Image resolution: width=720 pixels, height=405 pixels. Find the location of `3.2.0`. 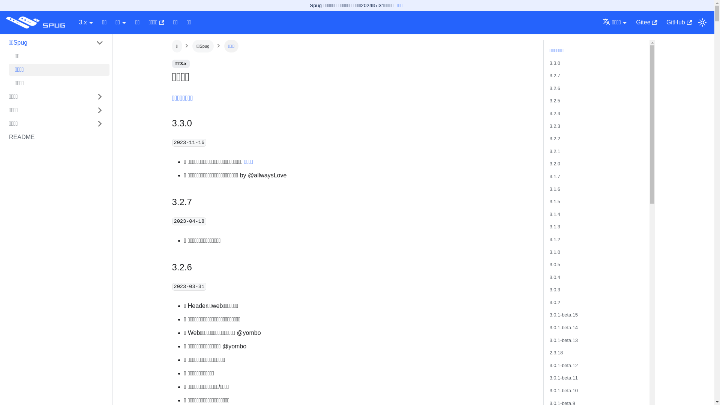

3.2.0 is located at coordinates (555, 163).